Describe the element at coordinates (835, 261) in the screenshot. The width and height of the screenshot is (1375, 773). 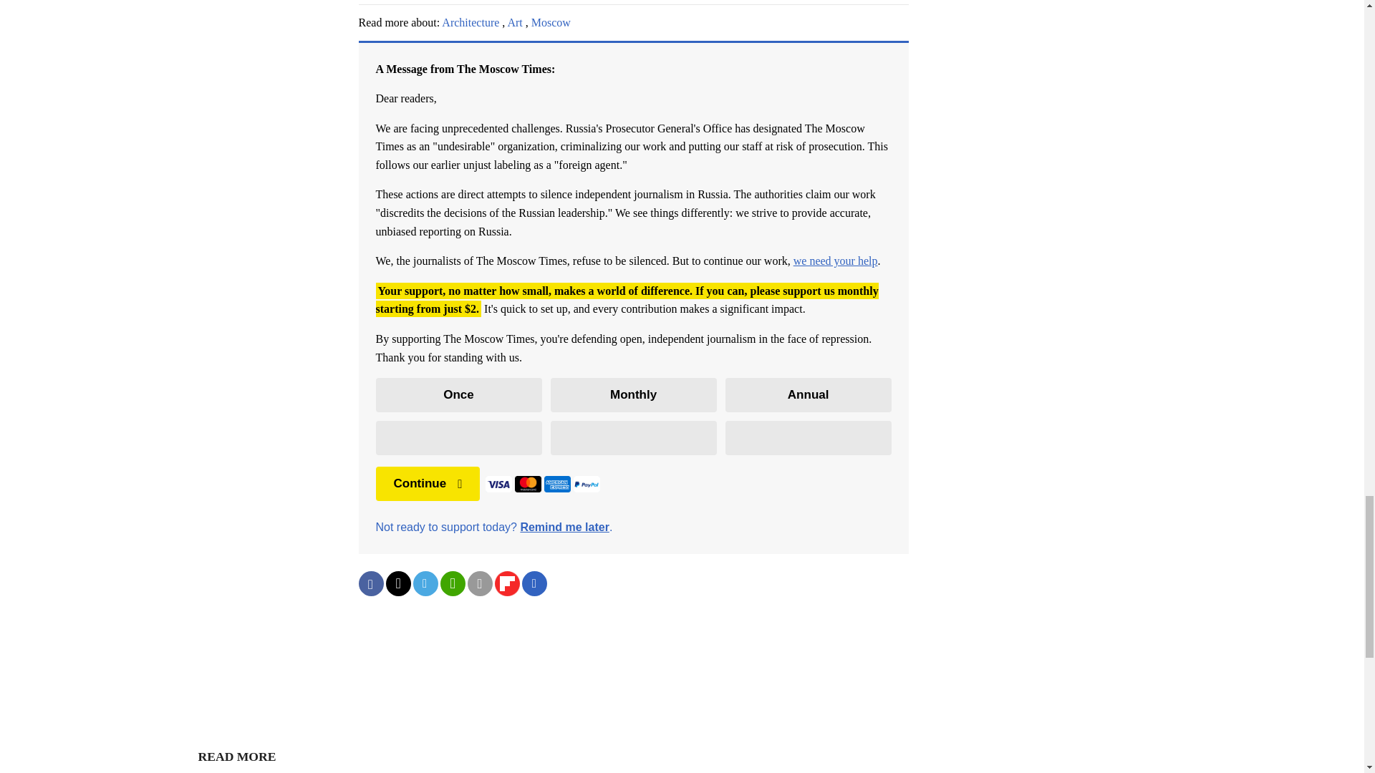
I see `we need your help` at that location.